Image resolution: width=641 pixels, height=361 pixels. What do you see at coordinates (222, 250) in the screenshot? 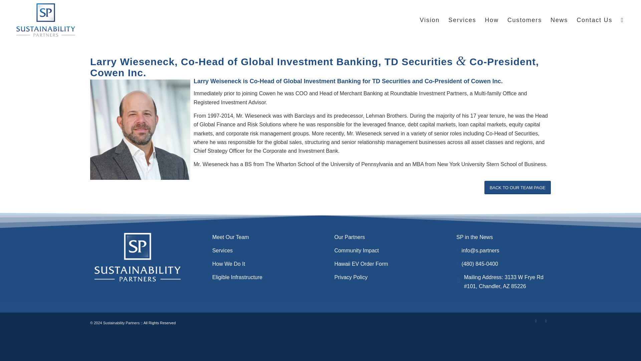
I see `Services` at bounding box center [222, 250].